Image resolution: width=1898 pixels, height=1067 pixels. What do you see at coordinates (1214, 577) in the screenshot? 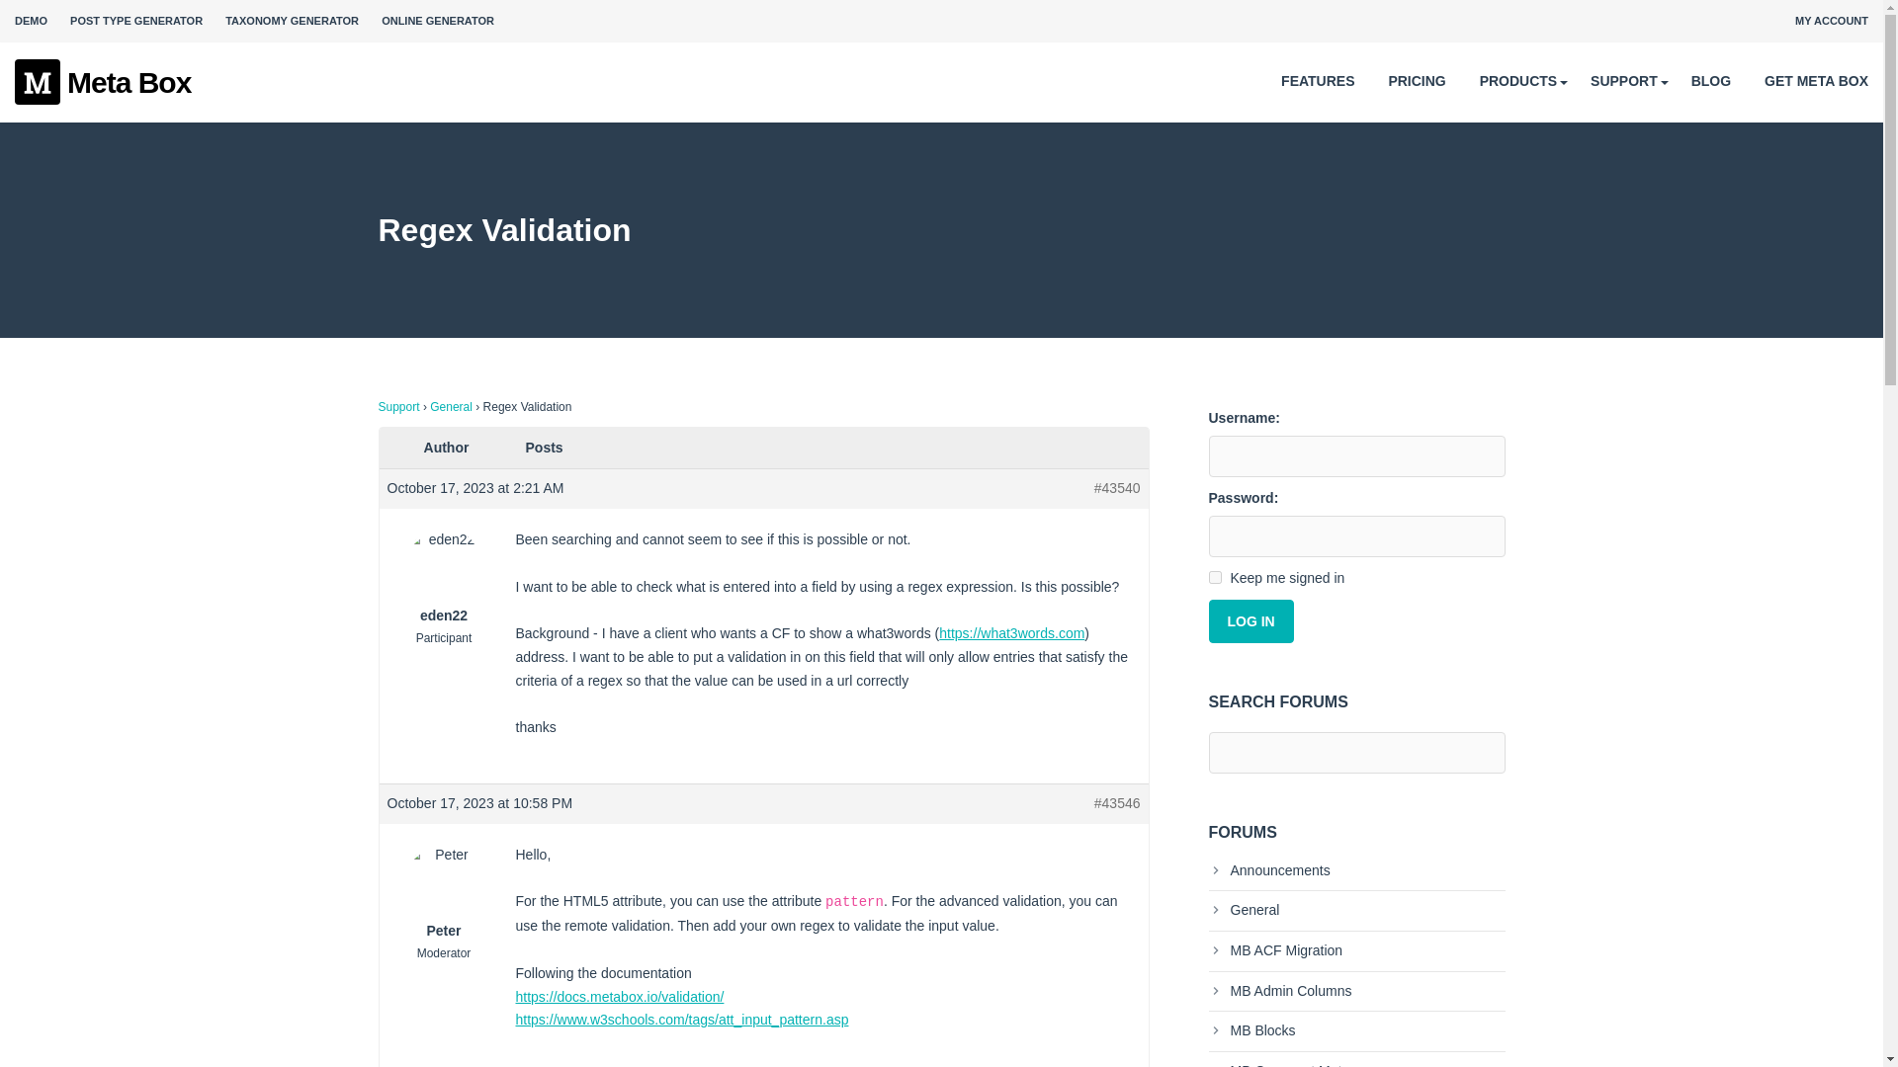
I see `forever` at bounding box center [1214, 577].